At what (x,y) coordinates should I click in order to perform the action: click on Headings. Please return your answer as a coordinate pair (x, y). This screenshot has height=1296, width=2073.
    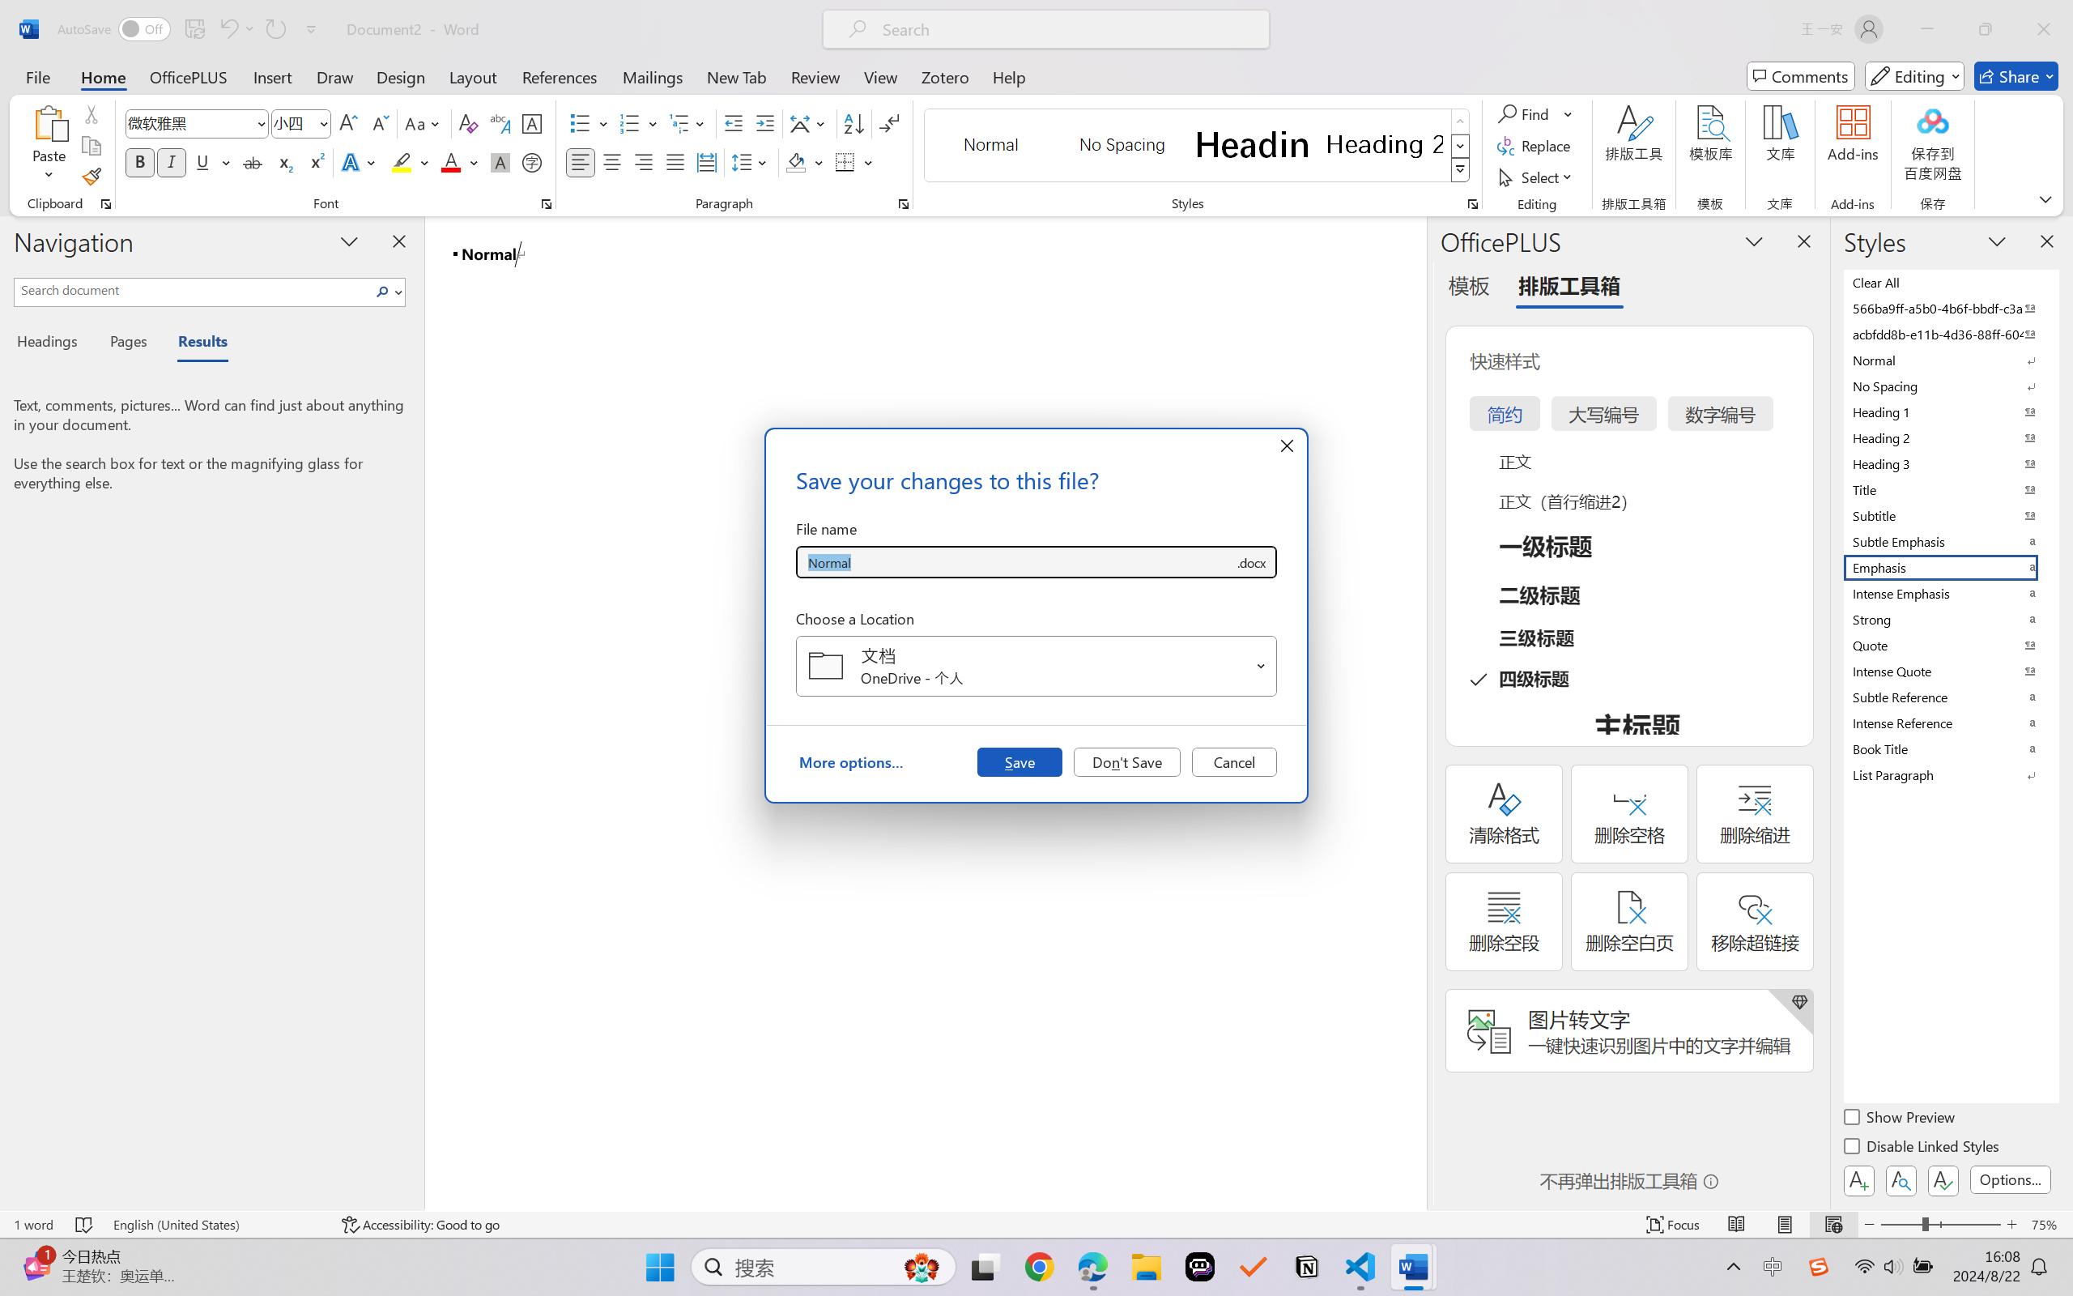
    Looking at the image, I should click on (53, 343).